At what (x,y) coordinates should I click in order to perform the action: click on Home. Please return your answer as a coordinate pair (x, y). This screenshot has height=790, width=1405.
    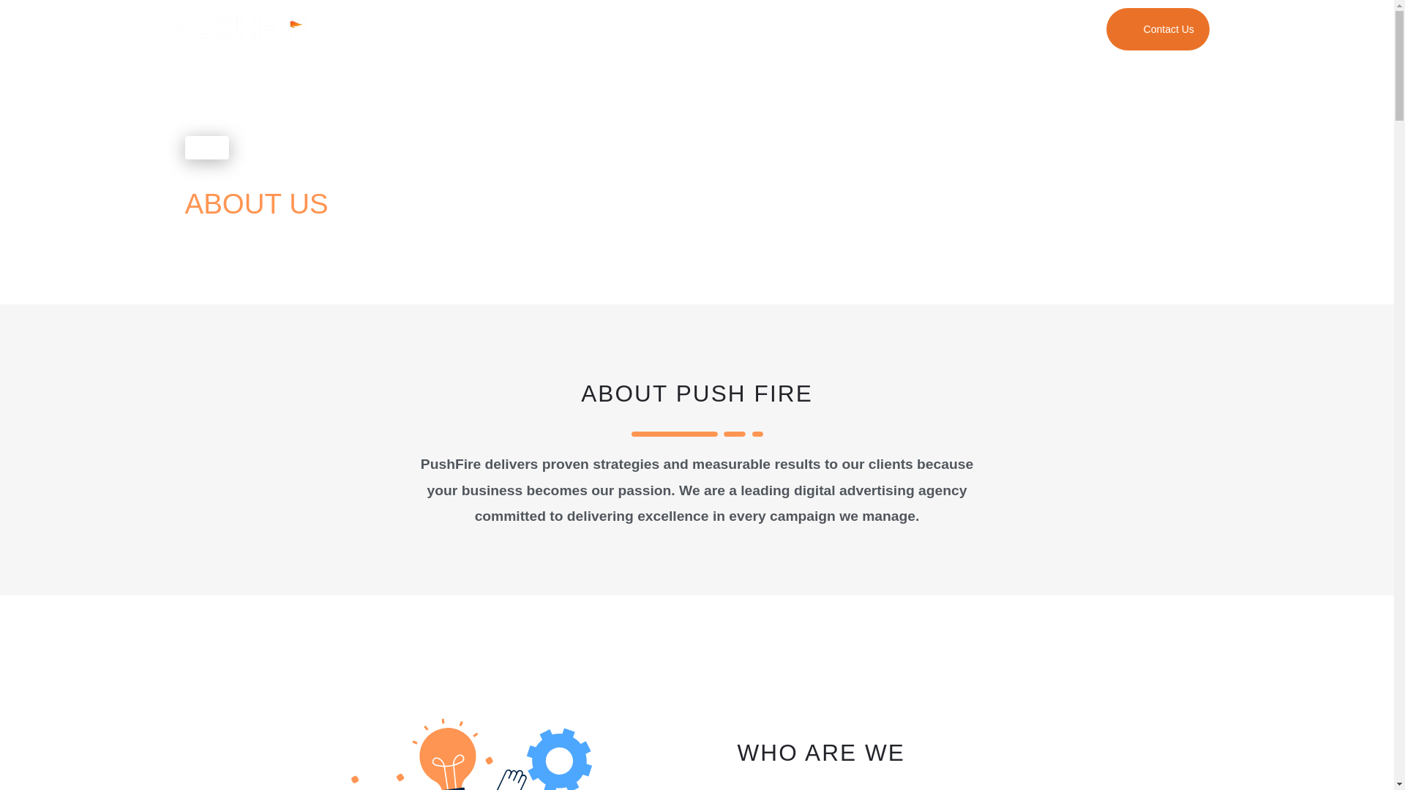
    Looking at the image, I should click on (527, 29).